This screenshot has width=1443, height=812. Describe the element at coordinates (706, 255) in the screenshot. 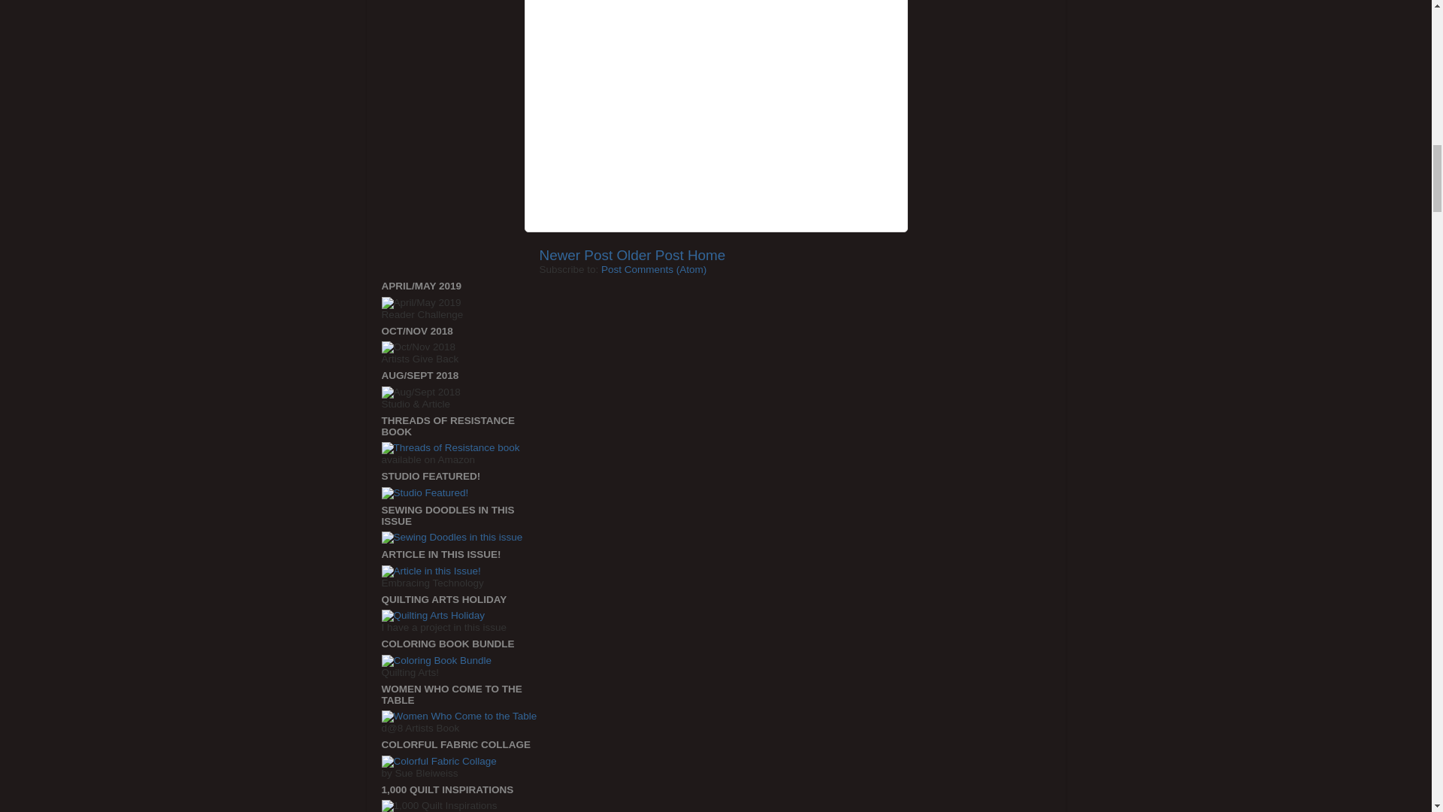

I see `Home` at that location.